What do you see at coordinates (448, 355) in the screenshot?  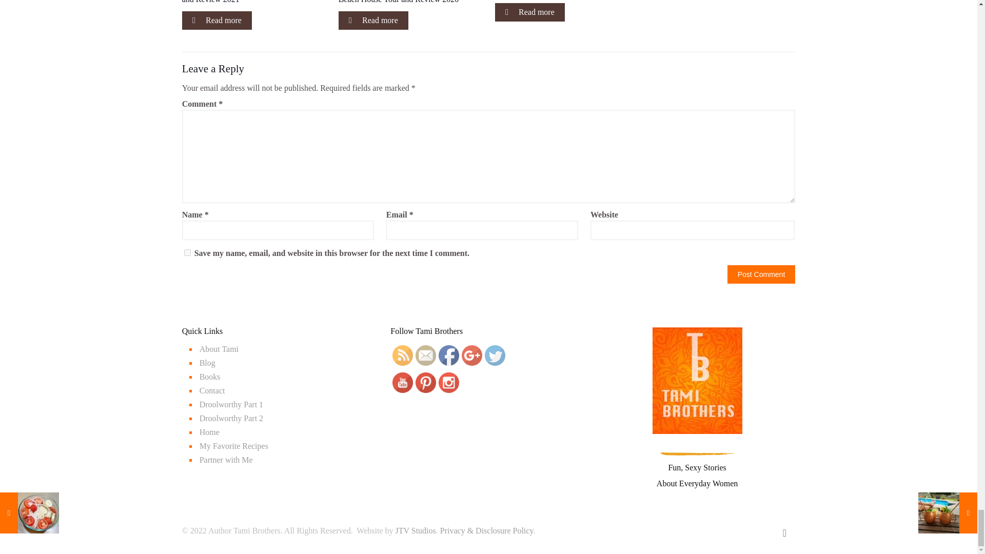 I see `Facebook` at bounding box center [448, 355].